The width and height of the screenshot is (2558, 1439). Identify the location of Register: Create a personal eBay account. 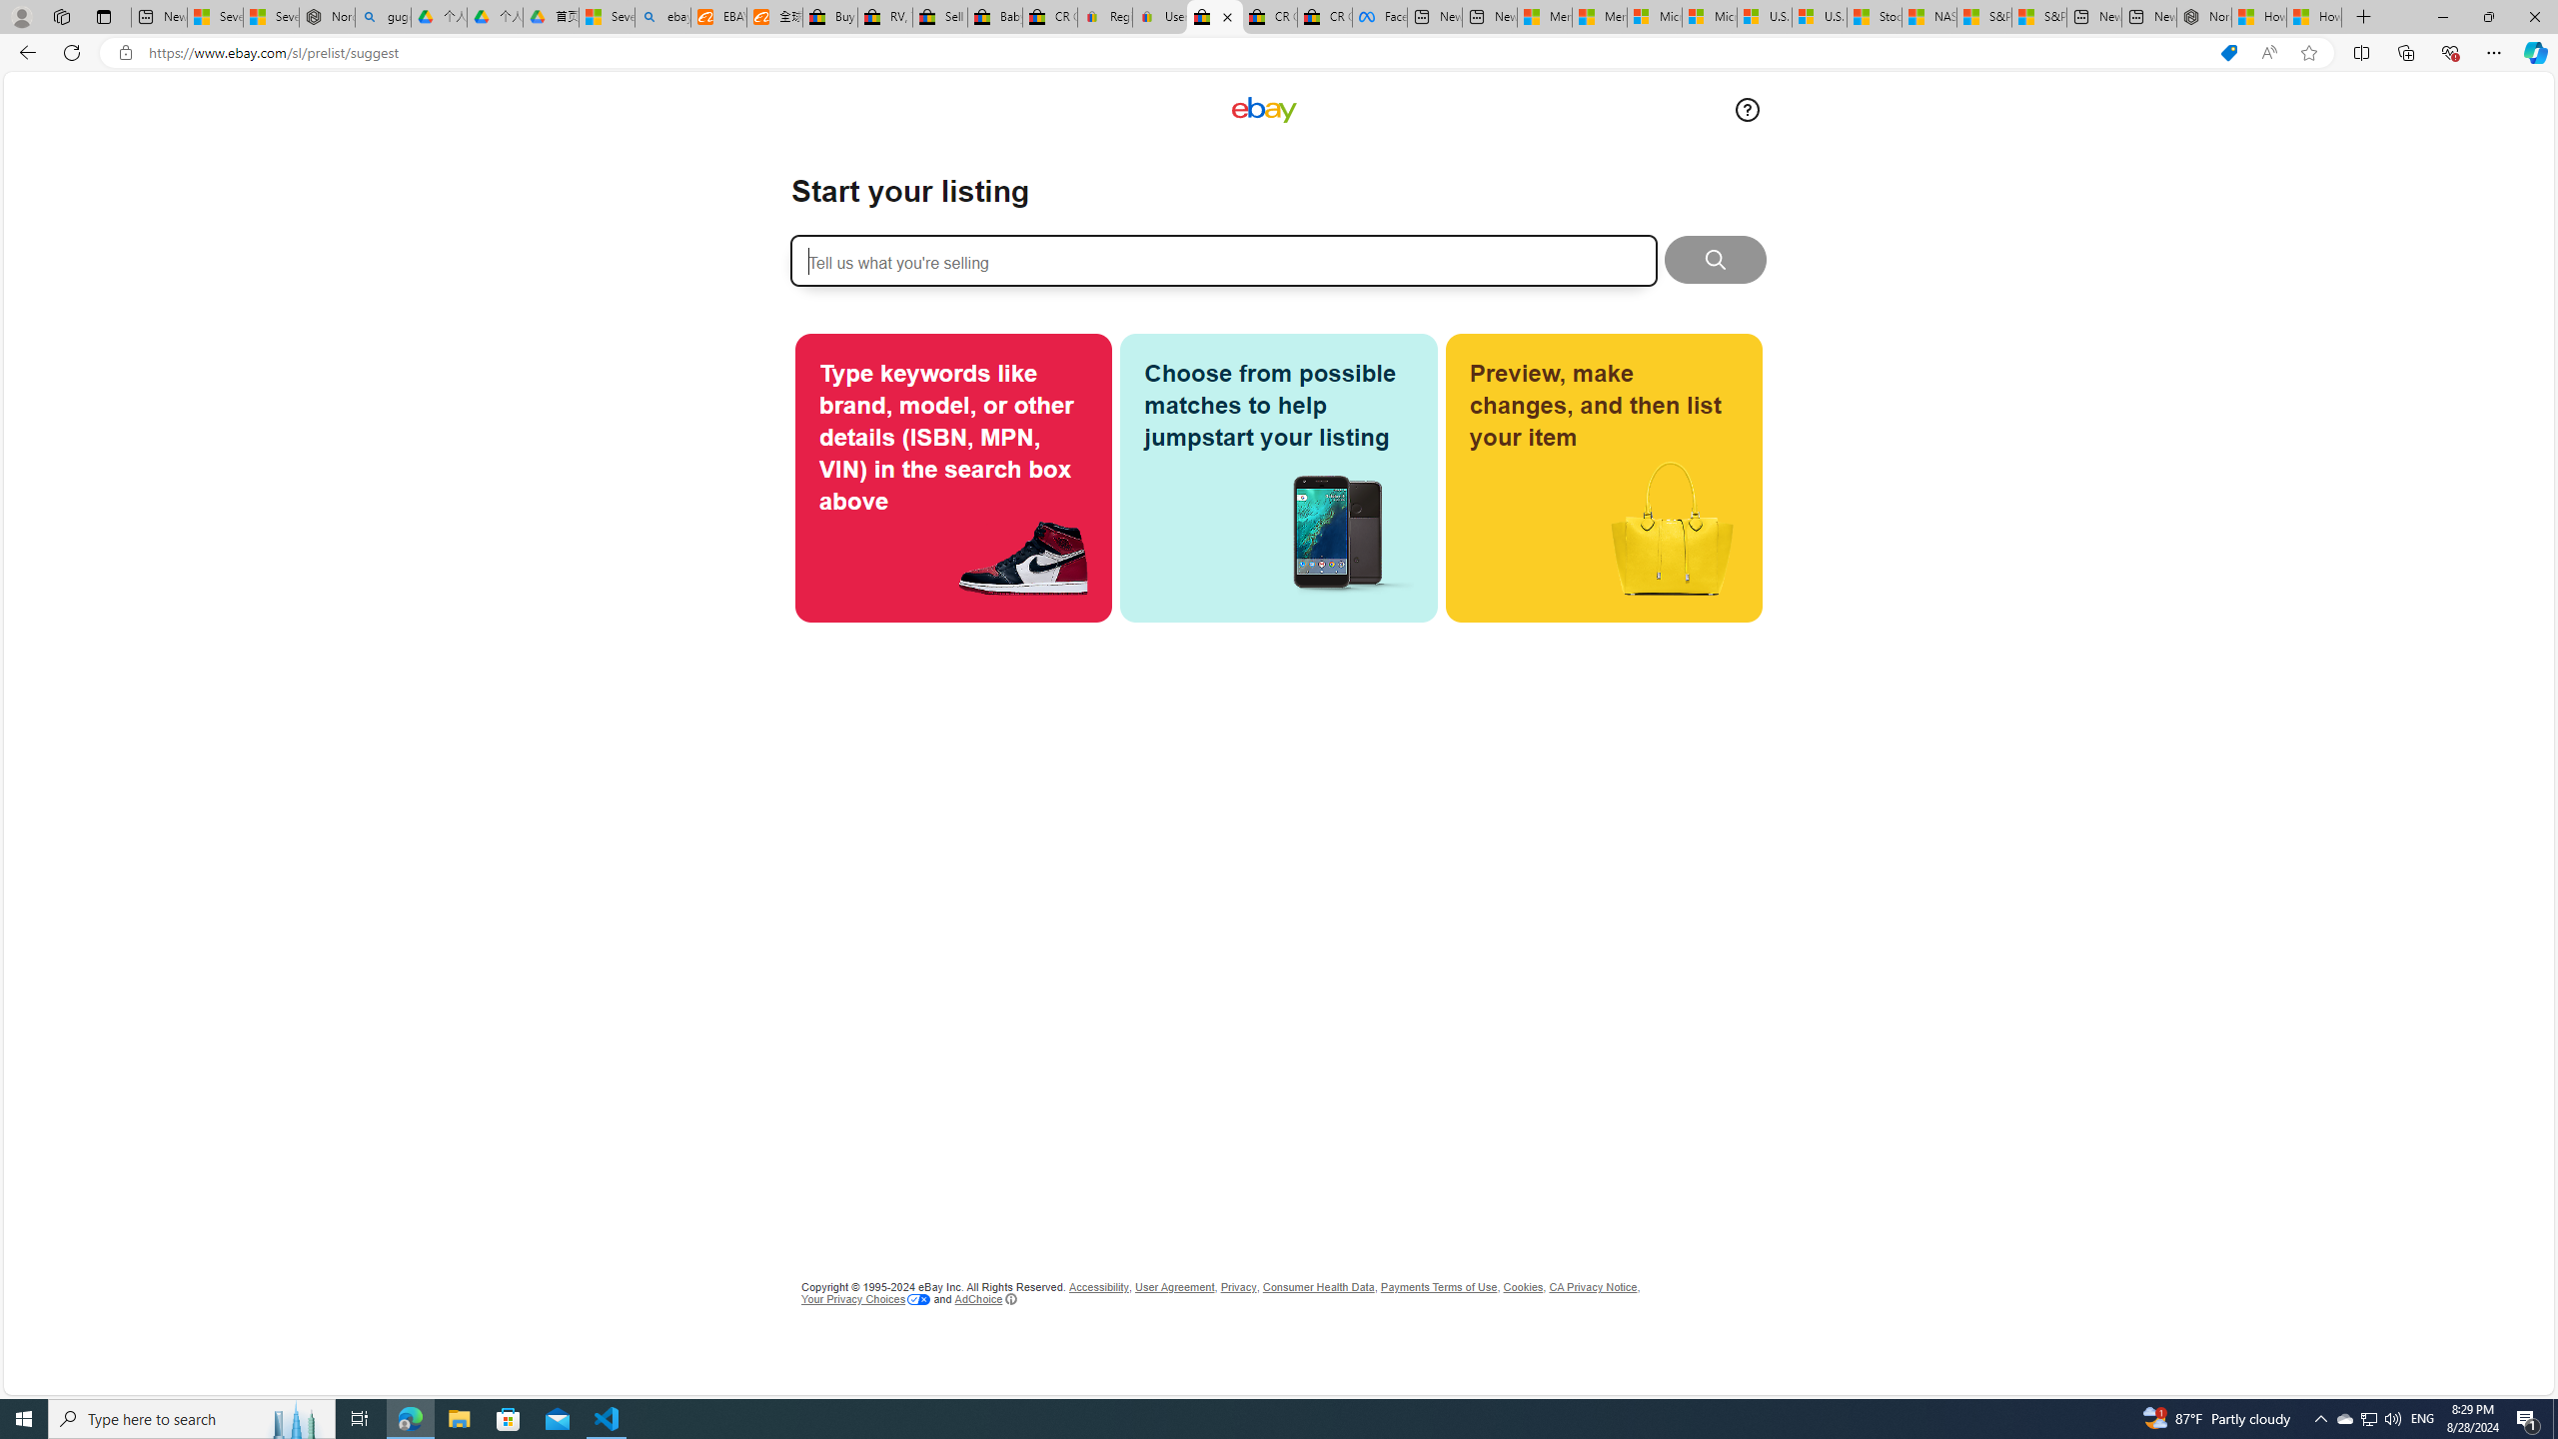
(1105, 17).